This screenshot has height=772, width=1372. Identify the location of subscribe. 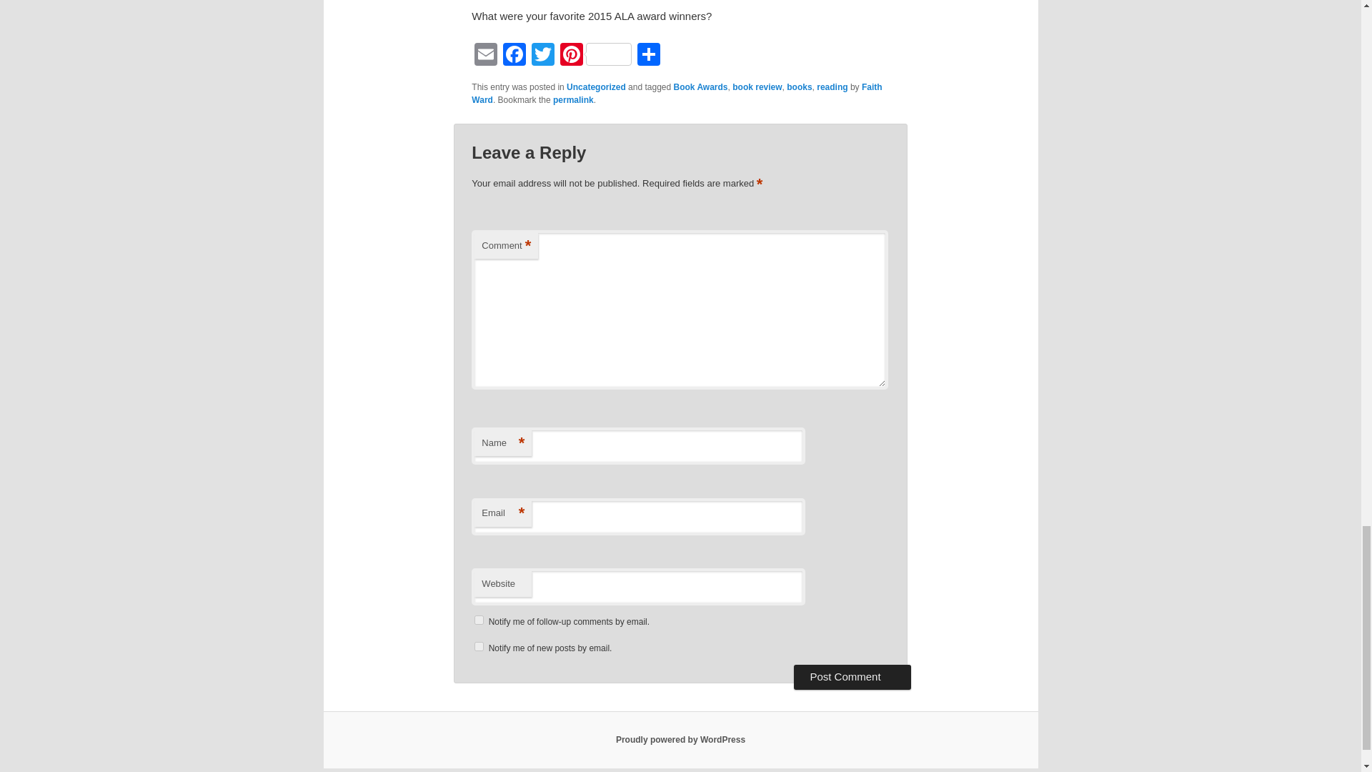
(479, 646).